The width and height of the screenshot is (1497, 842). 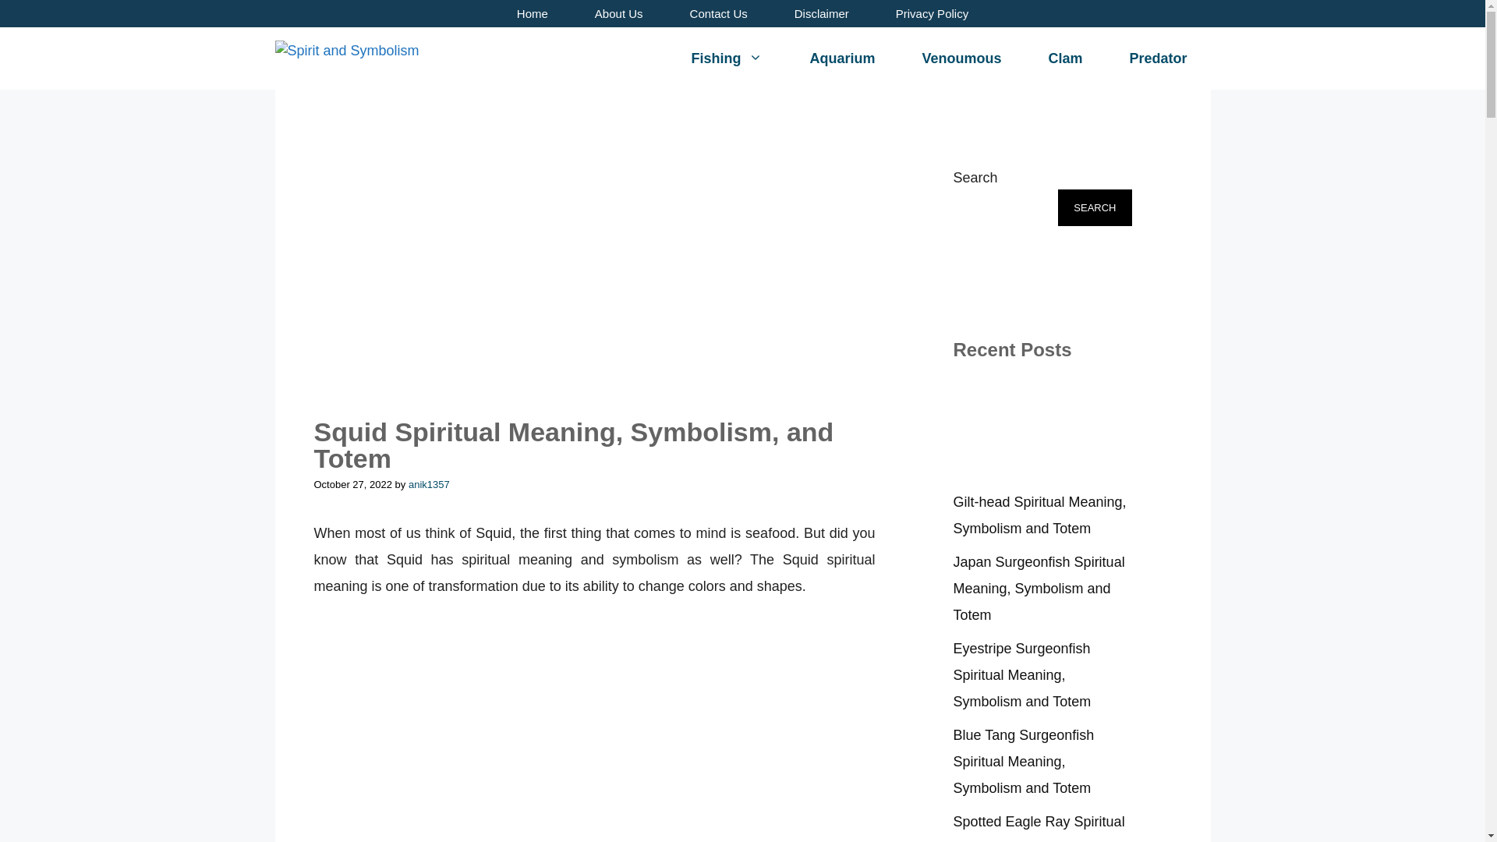 I want to click on Eyestripe Surgeonfish Spiritual Meaning, Symbolism and Totem, so click(x=1021, y=675).